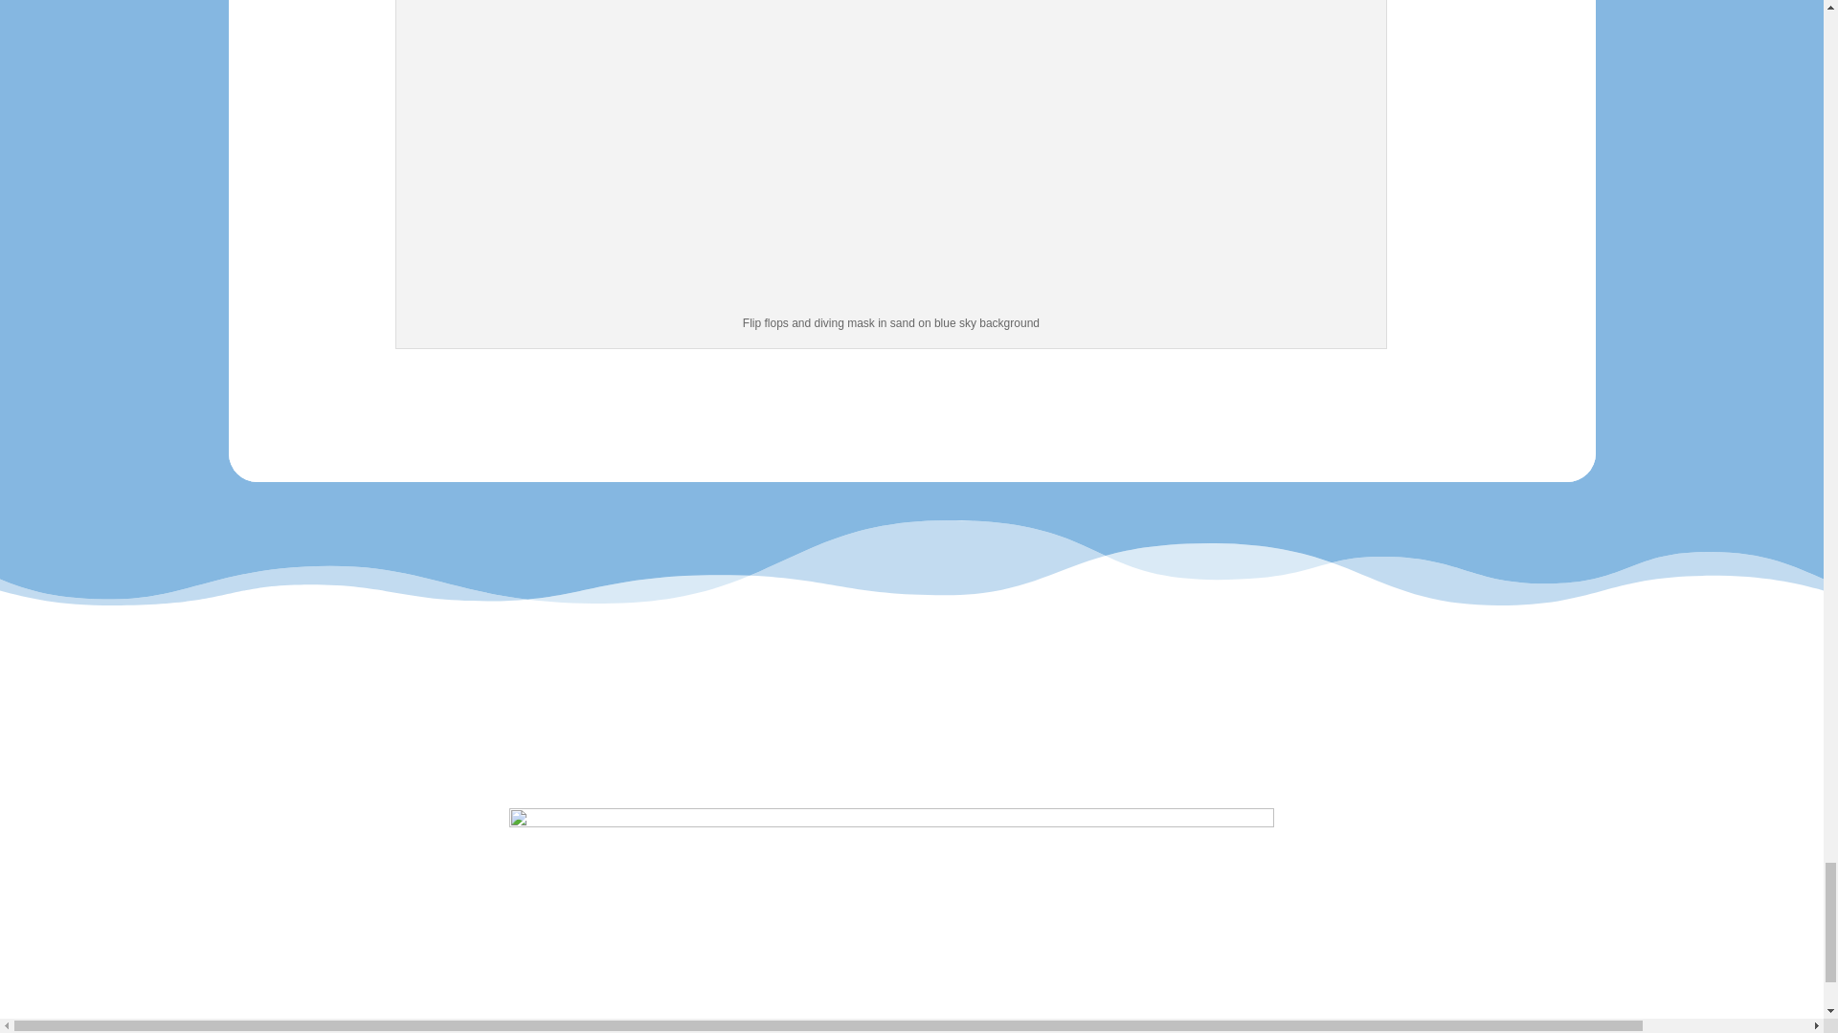 The width and height of the screenshot is (1838, 1033). Describe the element at coordinates (890, 911) in the screenshot. I see `cropped-gran-canaria-logo.png` at that location.